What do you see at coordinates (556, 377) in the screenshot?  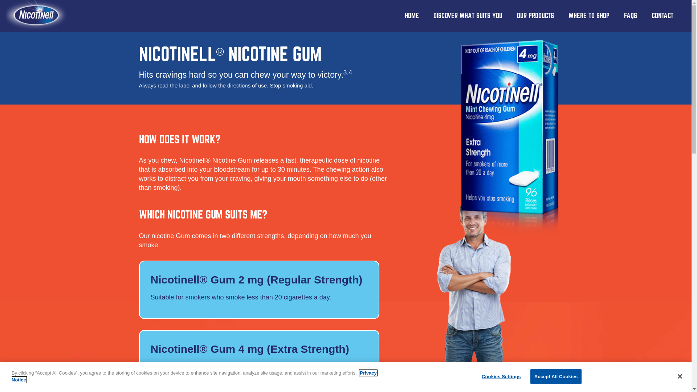 I see `Accept All Cookies` at bounding box center [556, 377].